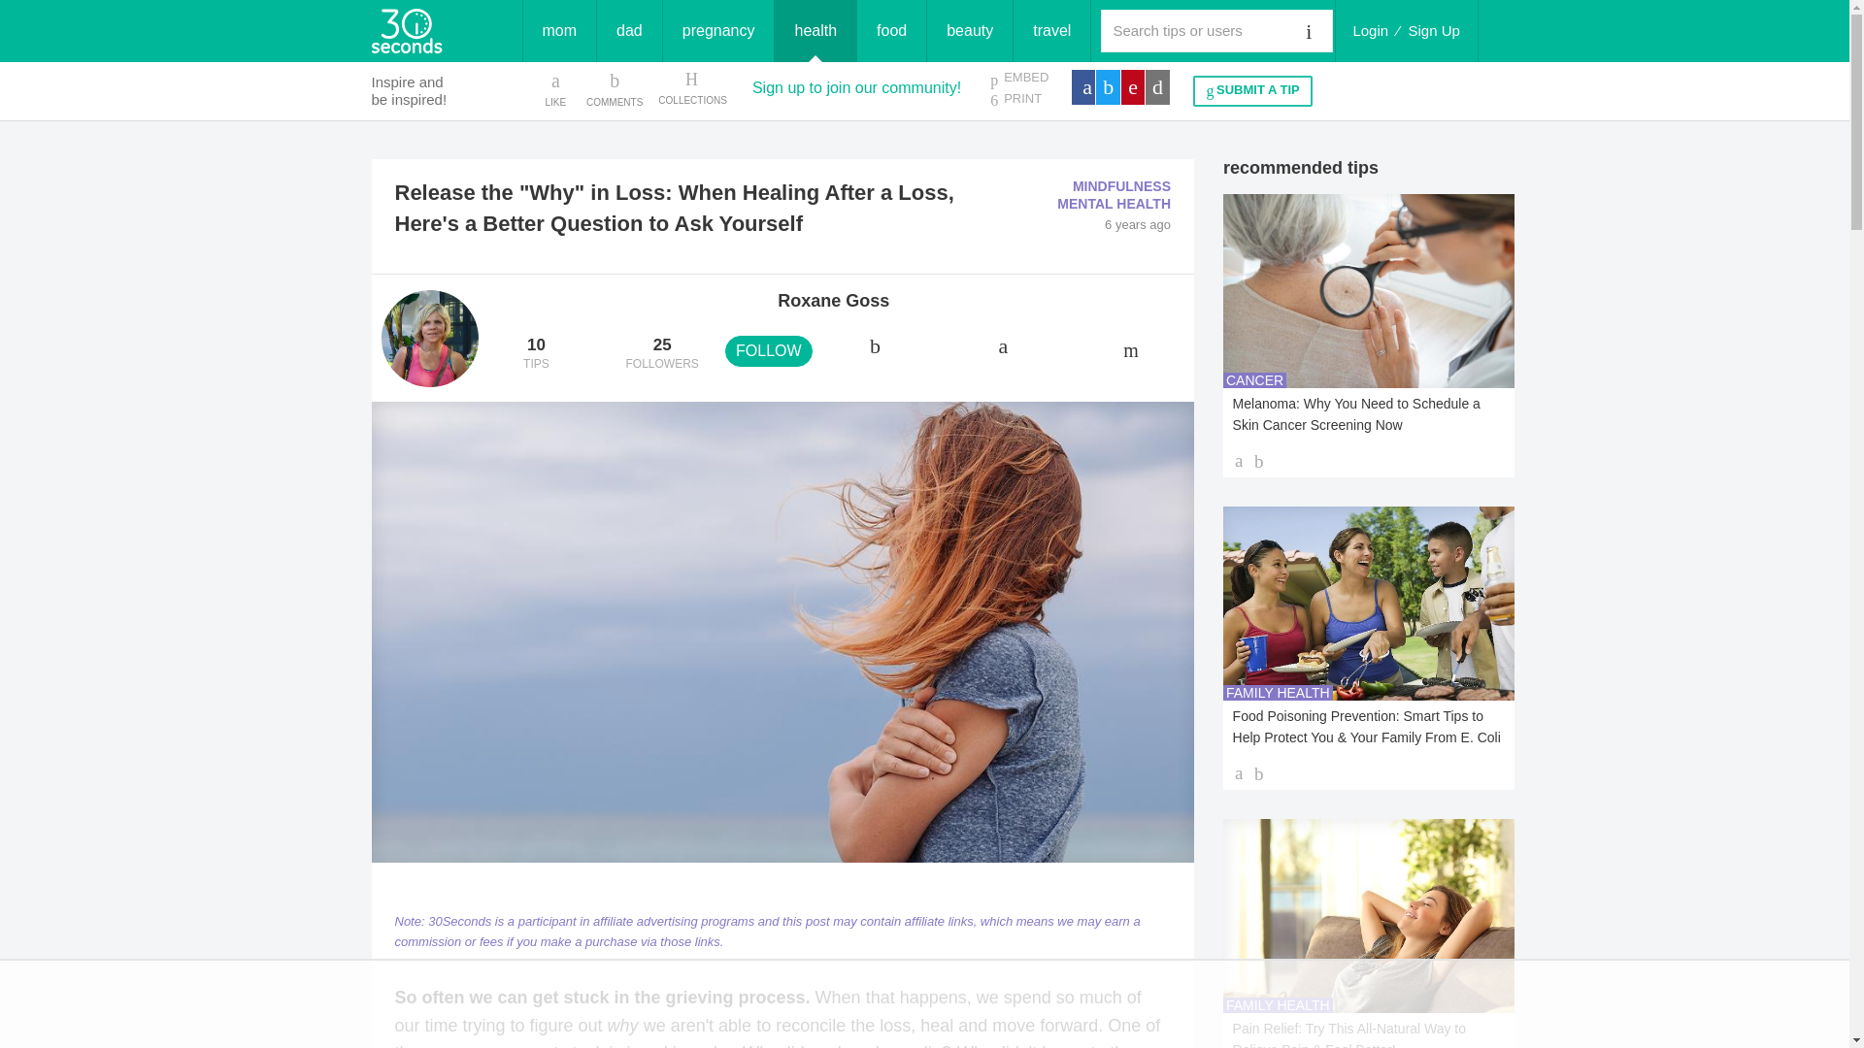 The image size is (1864, 1048). What do you see at coordinates (1052, 31) in the screenshot?
I see `travel` at bounding box center [1052, 31].